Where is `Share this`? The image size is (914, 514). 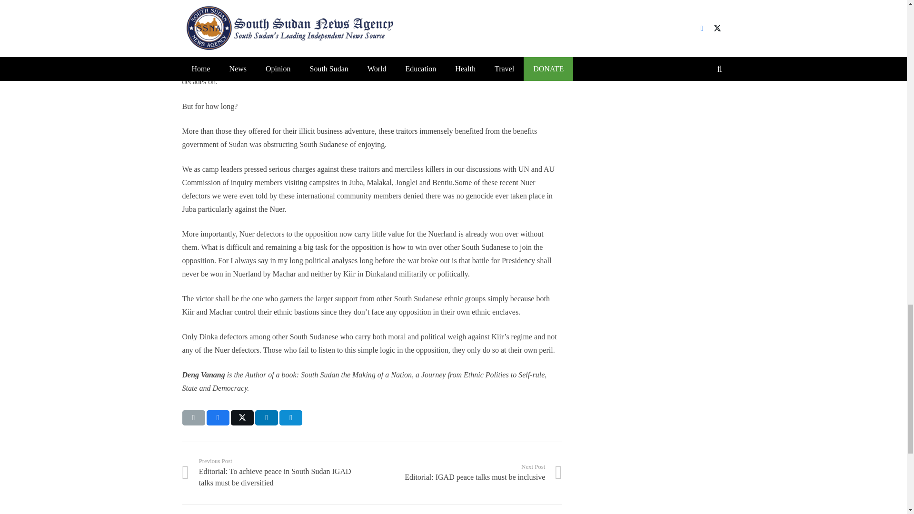
Share this is located at coordinates (218, 418).